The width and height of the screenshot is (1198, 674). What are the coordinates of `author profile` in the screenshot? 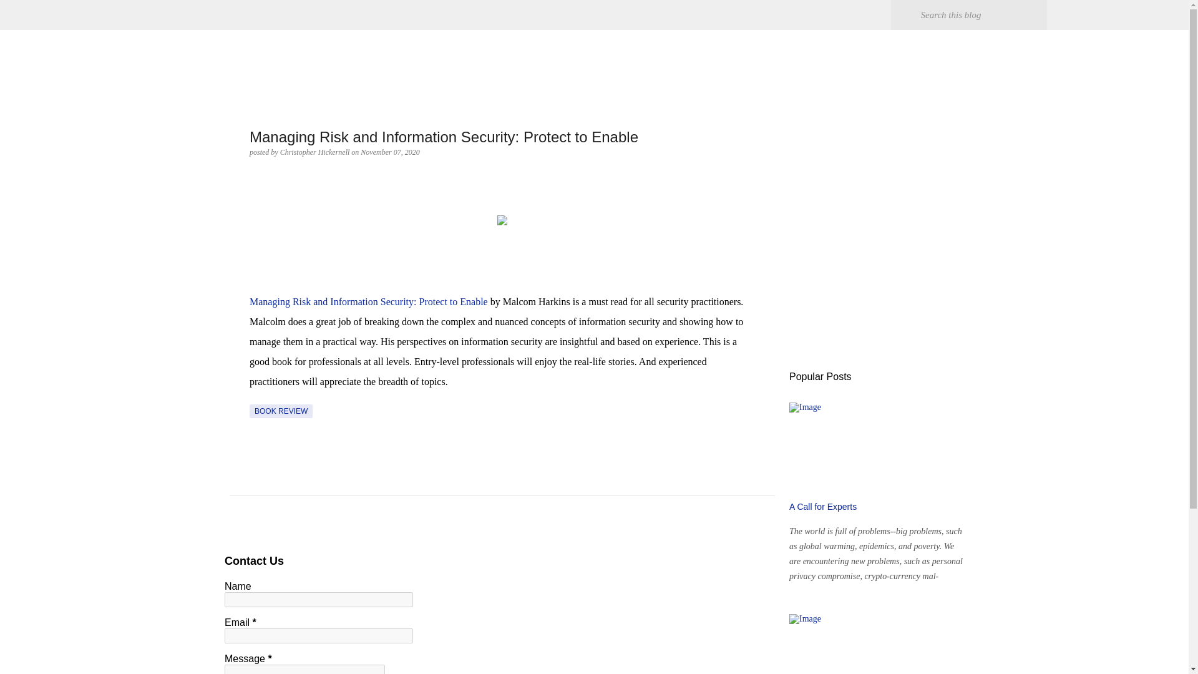 It's located at (316, 152).